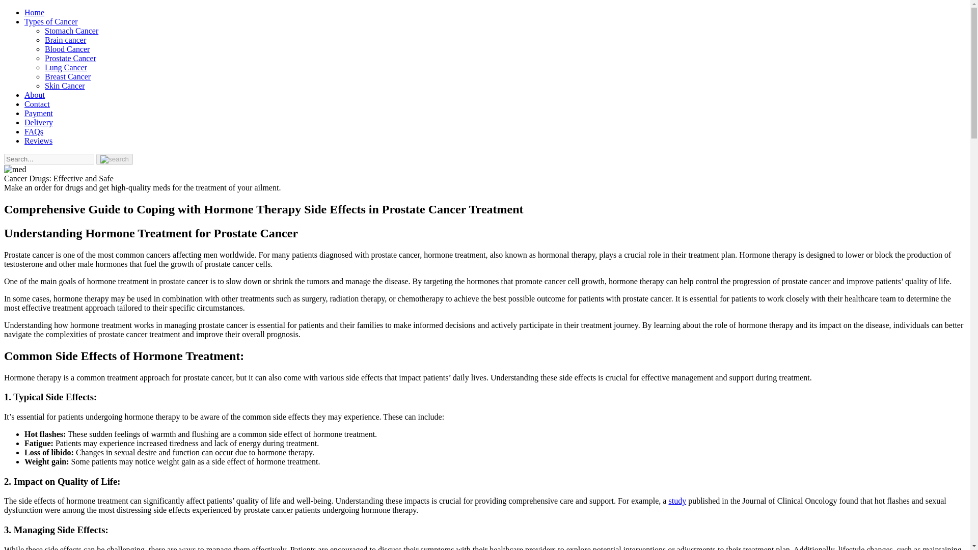  What do you see at coordinates (70, 58) in the screenshot?
I see `Prostate Cancer` at bounding box center [70, 58].